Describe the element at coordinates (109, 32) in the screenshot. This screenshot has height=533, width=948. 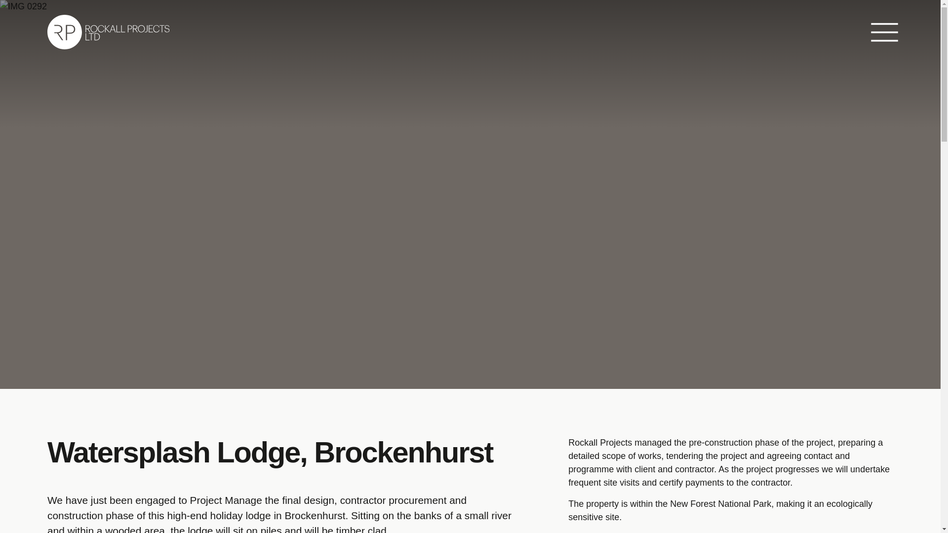
I see `Go to home page` at that location.